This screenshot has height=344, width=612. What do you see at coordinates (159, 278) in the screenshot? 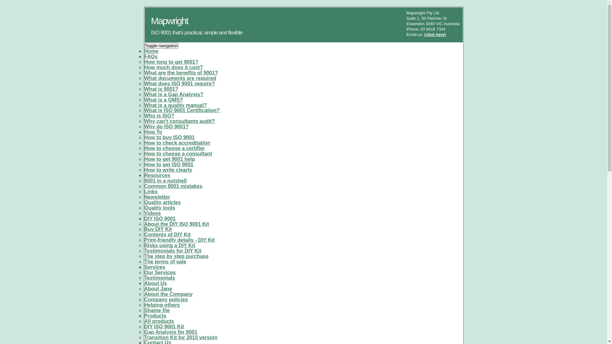
I see `Testimonials` at bounding box center [159, 278].